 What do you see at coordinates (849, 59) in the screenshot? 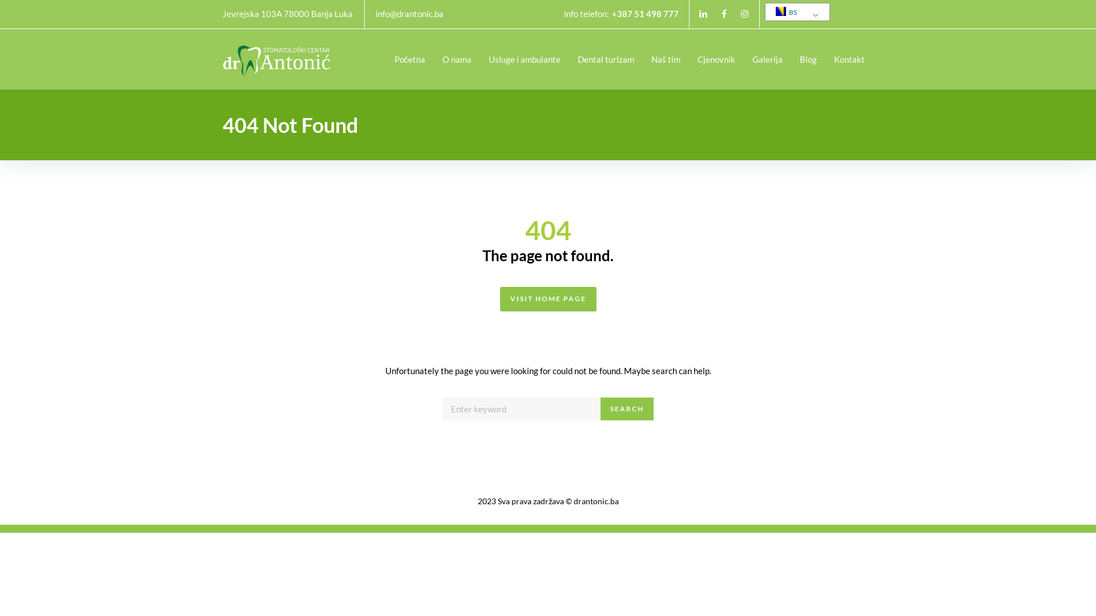
I see `Kontakt` at bounding box center [849, 59].